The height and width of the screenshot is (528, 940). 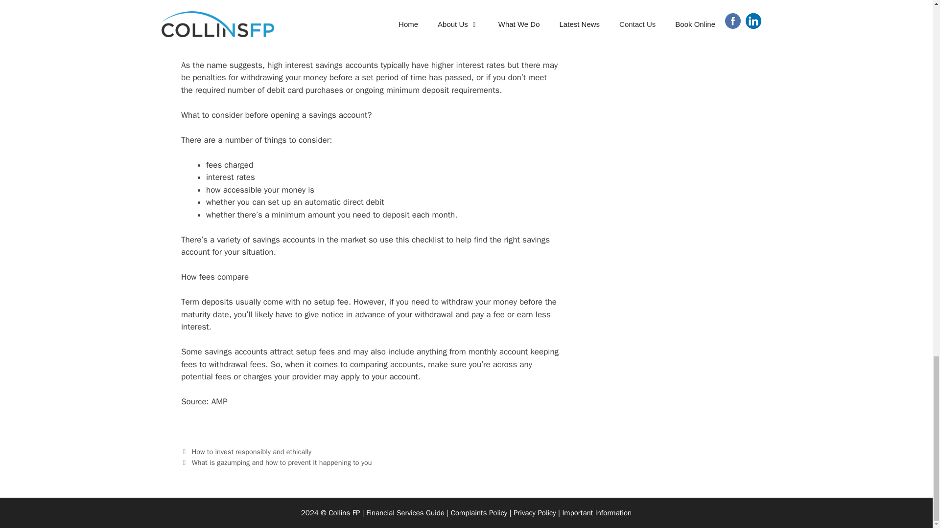 I want to click on Complaints Policy, so click(x=535, y=513).